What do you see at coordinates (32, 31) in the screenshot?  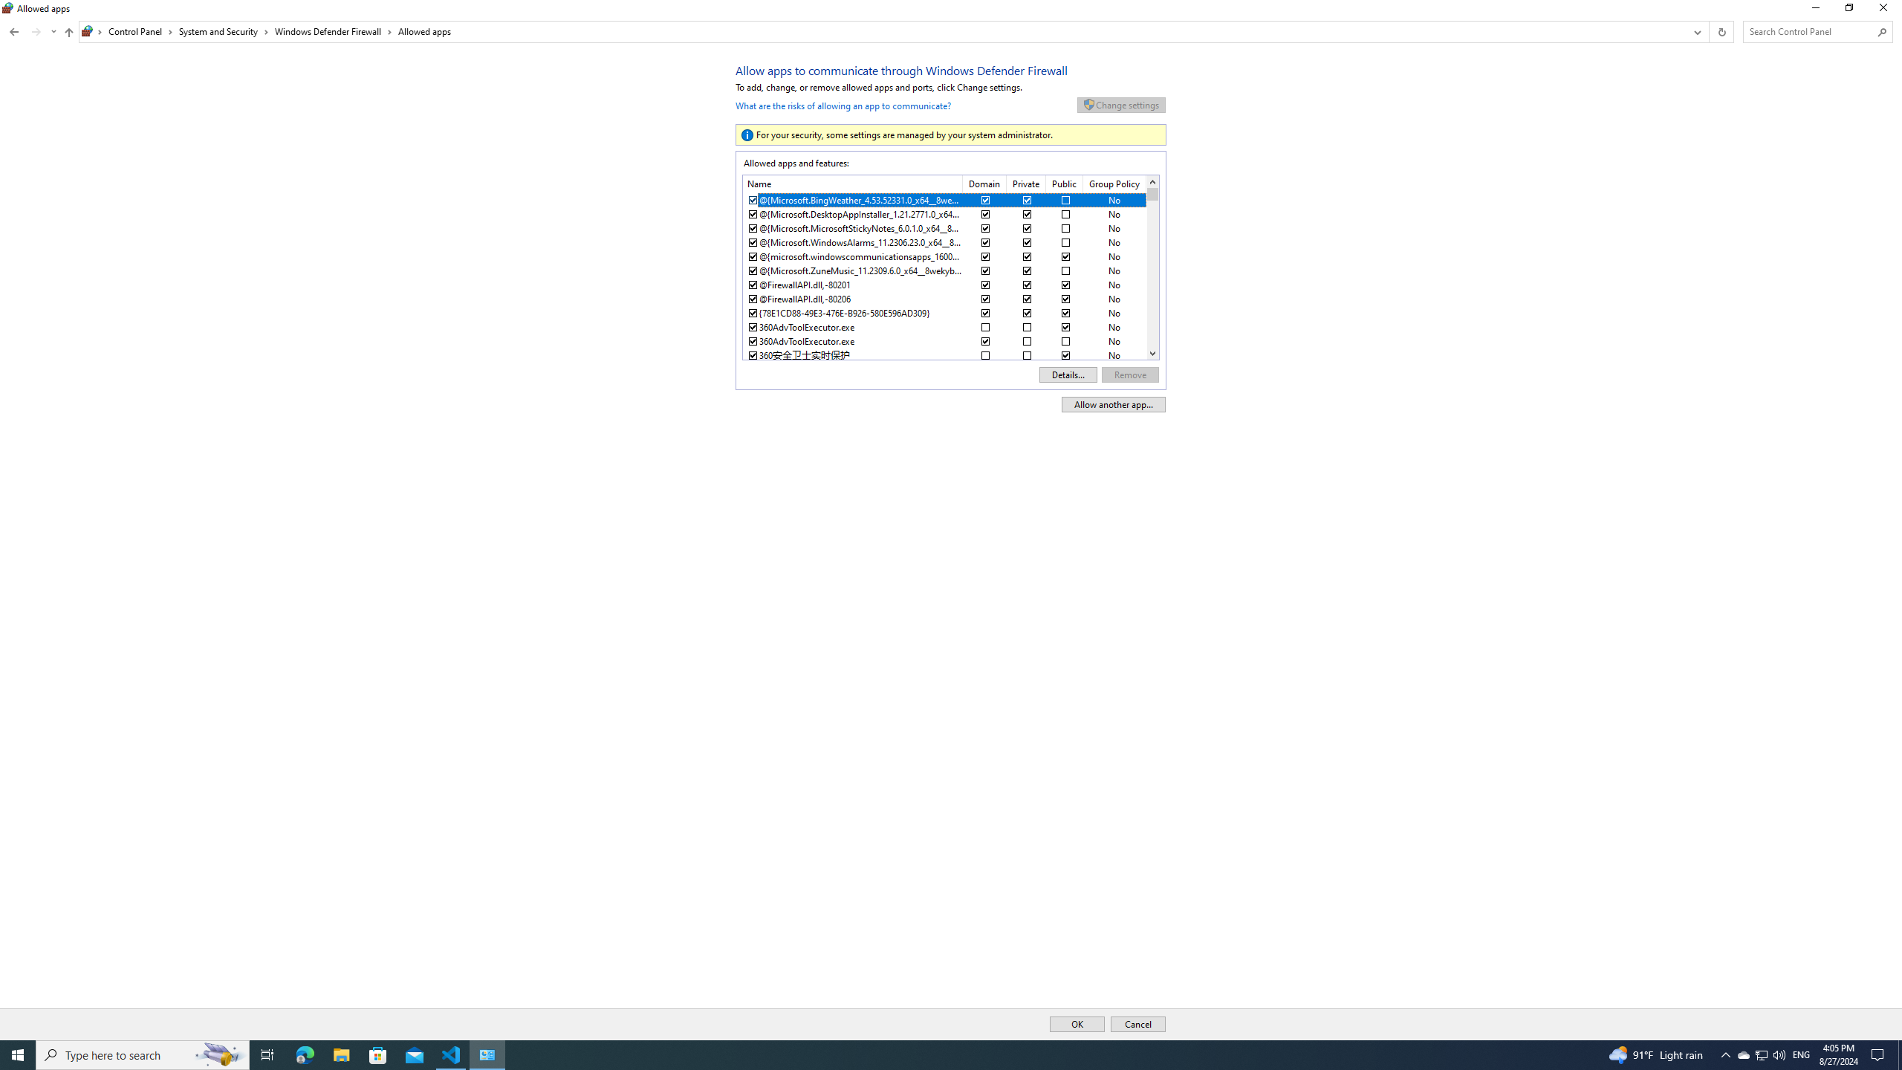 I see `Navigation buttons` at bounding box center [32, 31].